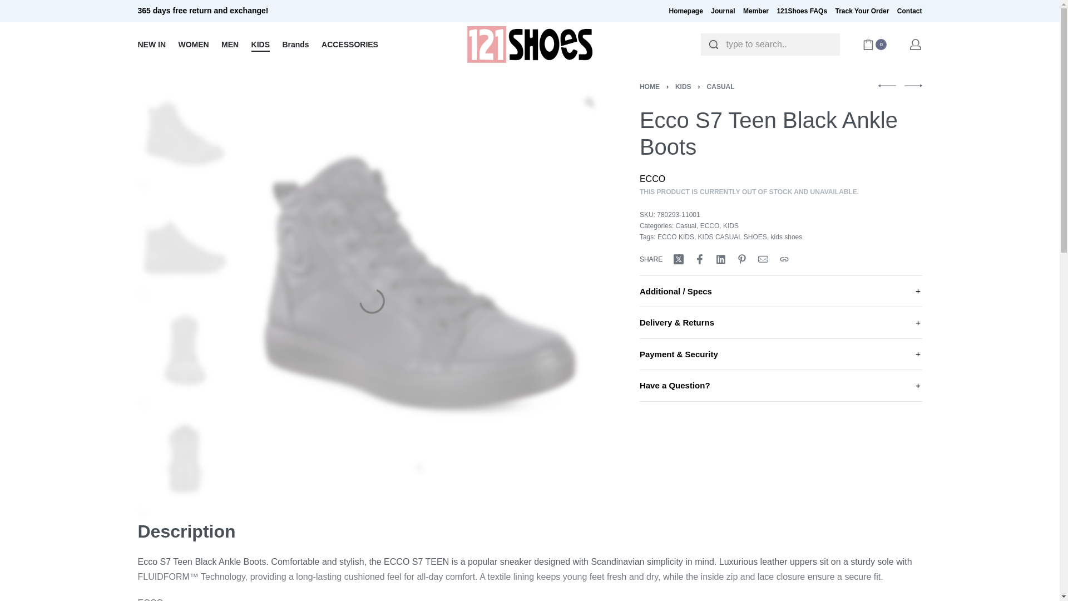 Image resolution: width=1068 pixels, height=601 pixels. I want to click on OPEN GALLERY, so click(142, 186).